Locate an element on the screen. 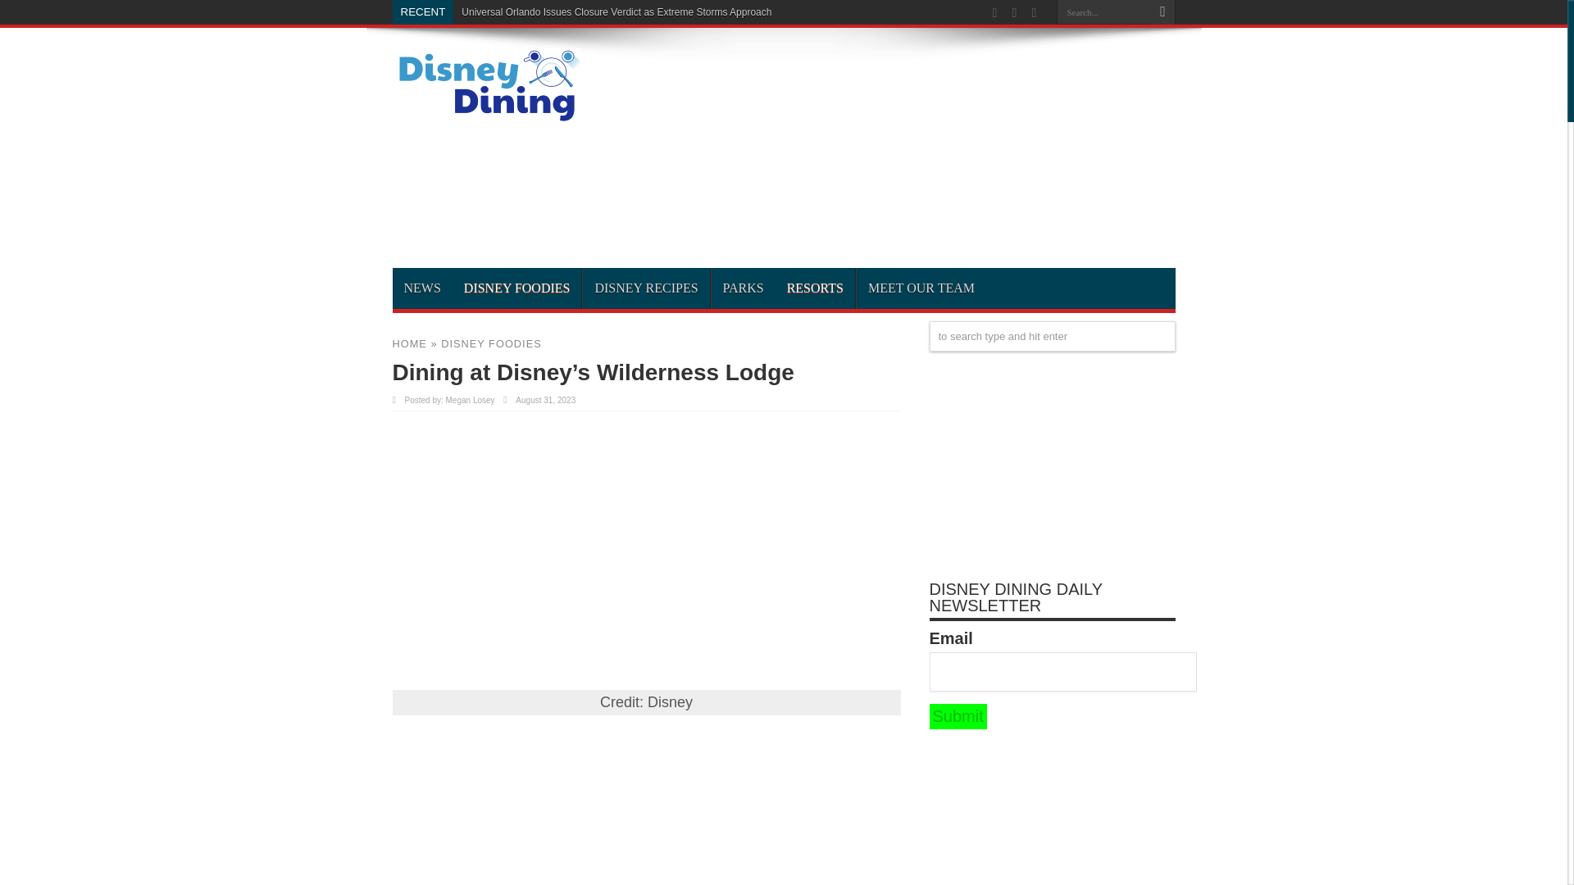 The height and width of the screenshot is (885, 1574). DISNEY FOODIES is located at coordinates (490, 343).